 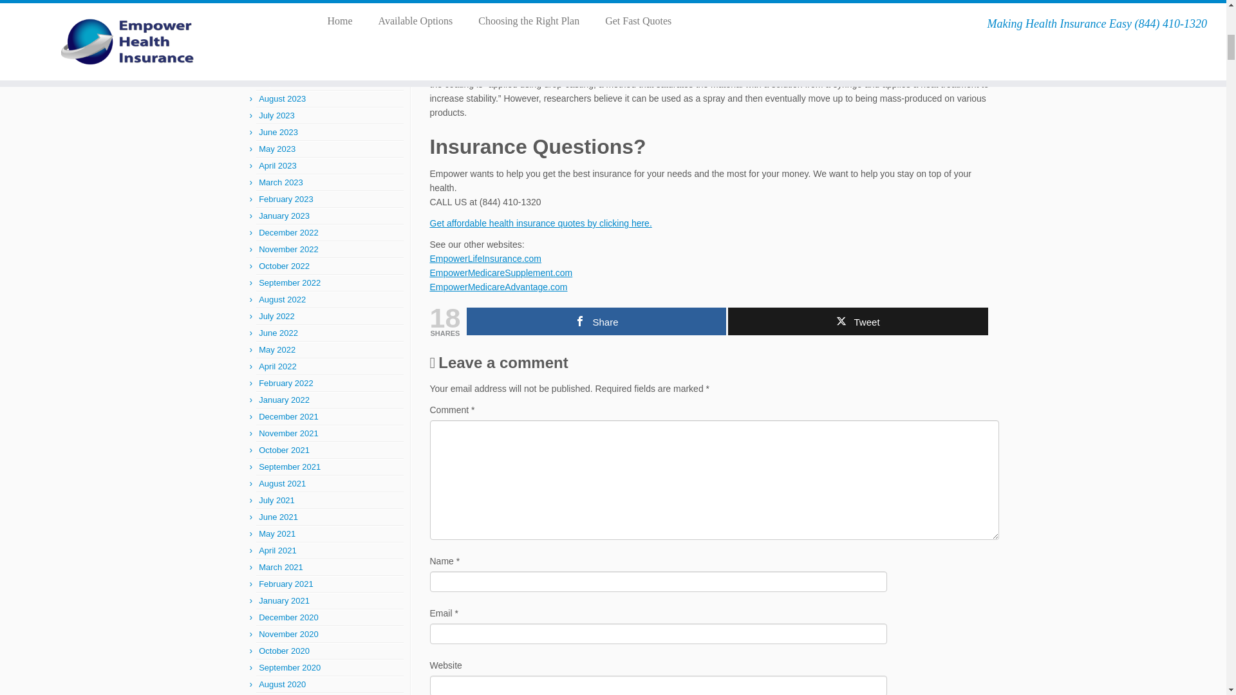 What do you see at coordinates (277, 165) in the screenshot?
I see `April 2023` at bounding box center [277, 165].